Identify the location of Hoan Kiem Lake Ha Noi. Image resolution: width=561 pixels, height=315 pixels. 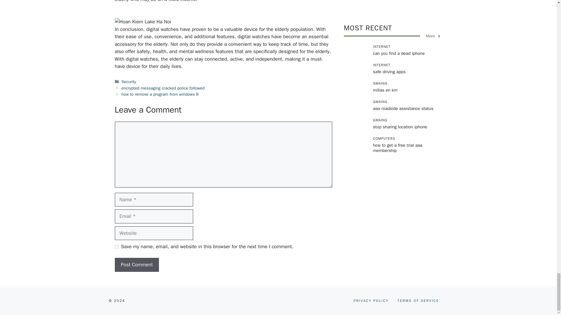
(143, 22).